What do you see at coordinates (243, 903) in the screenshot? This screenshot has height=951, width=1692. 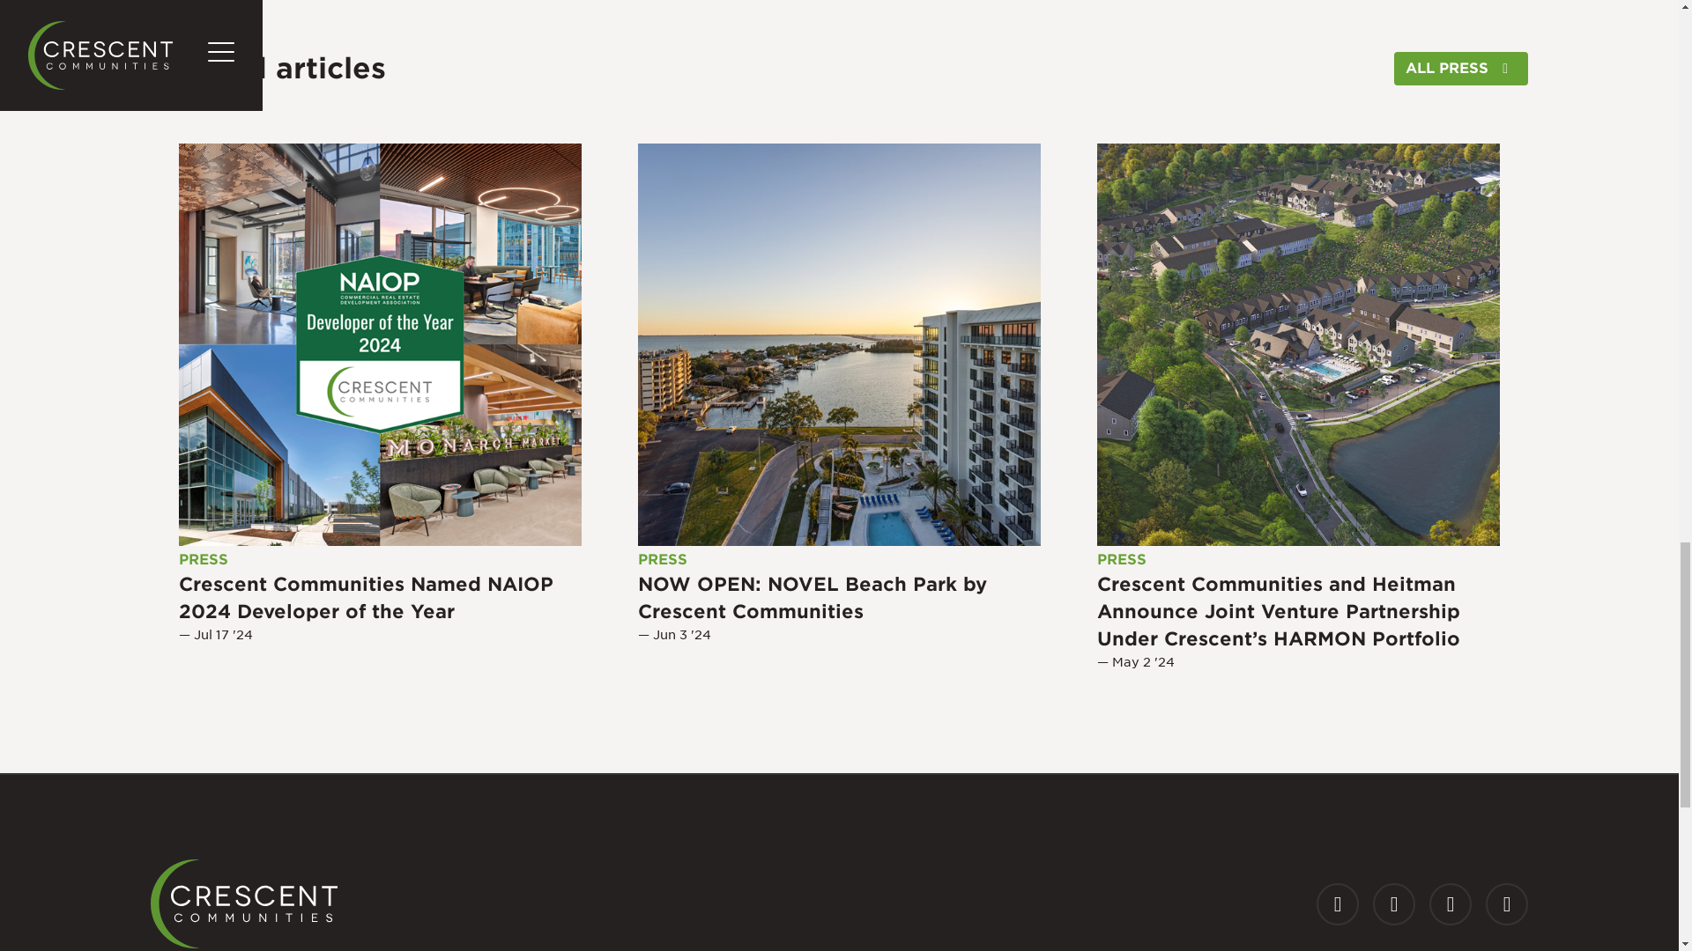 I see `Crescent Communities` at bounding box center [243, 903].